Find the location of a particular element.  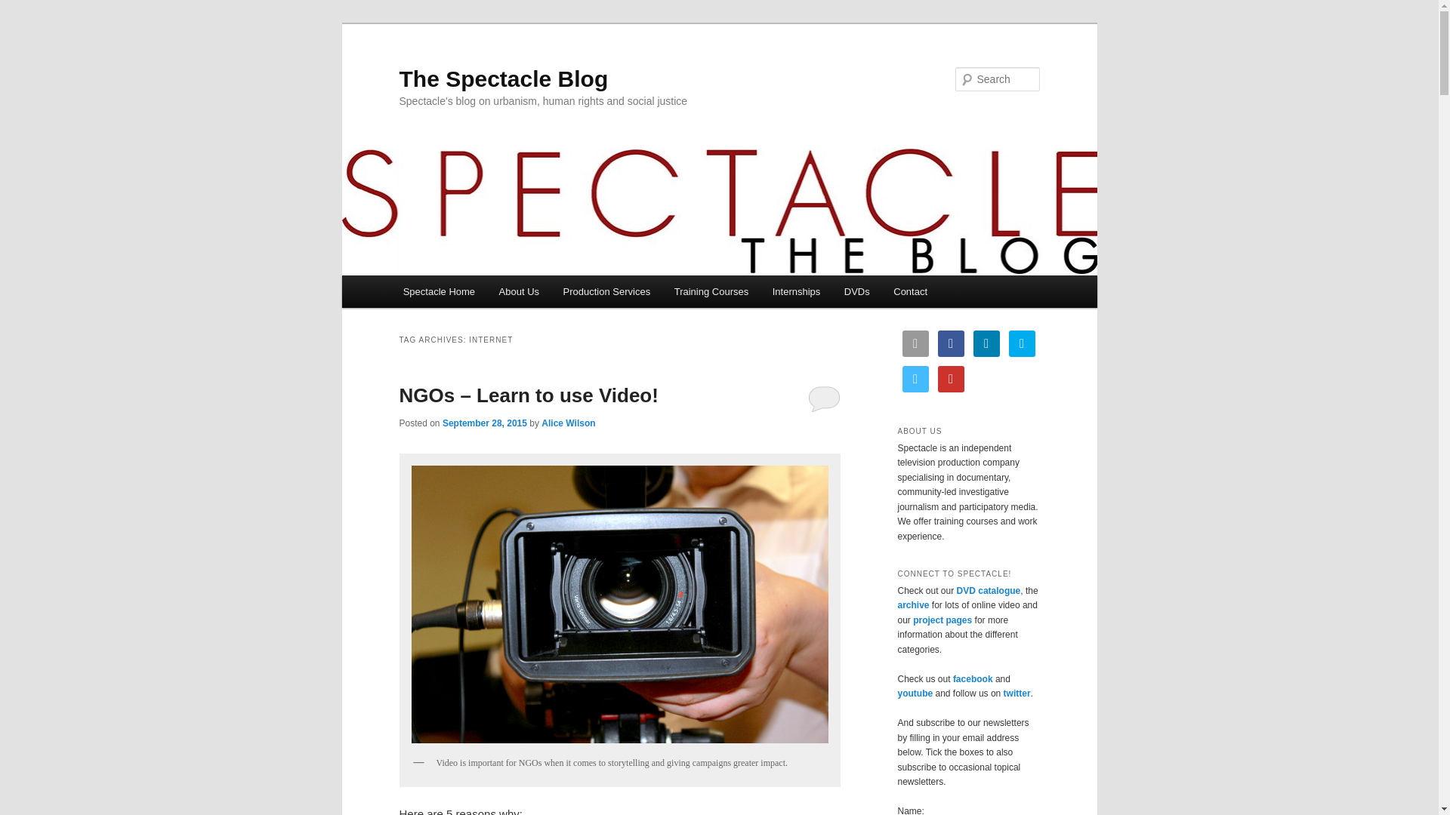

DVDs is located at coordinates (856, 291).